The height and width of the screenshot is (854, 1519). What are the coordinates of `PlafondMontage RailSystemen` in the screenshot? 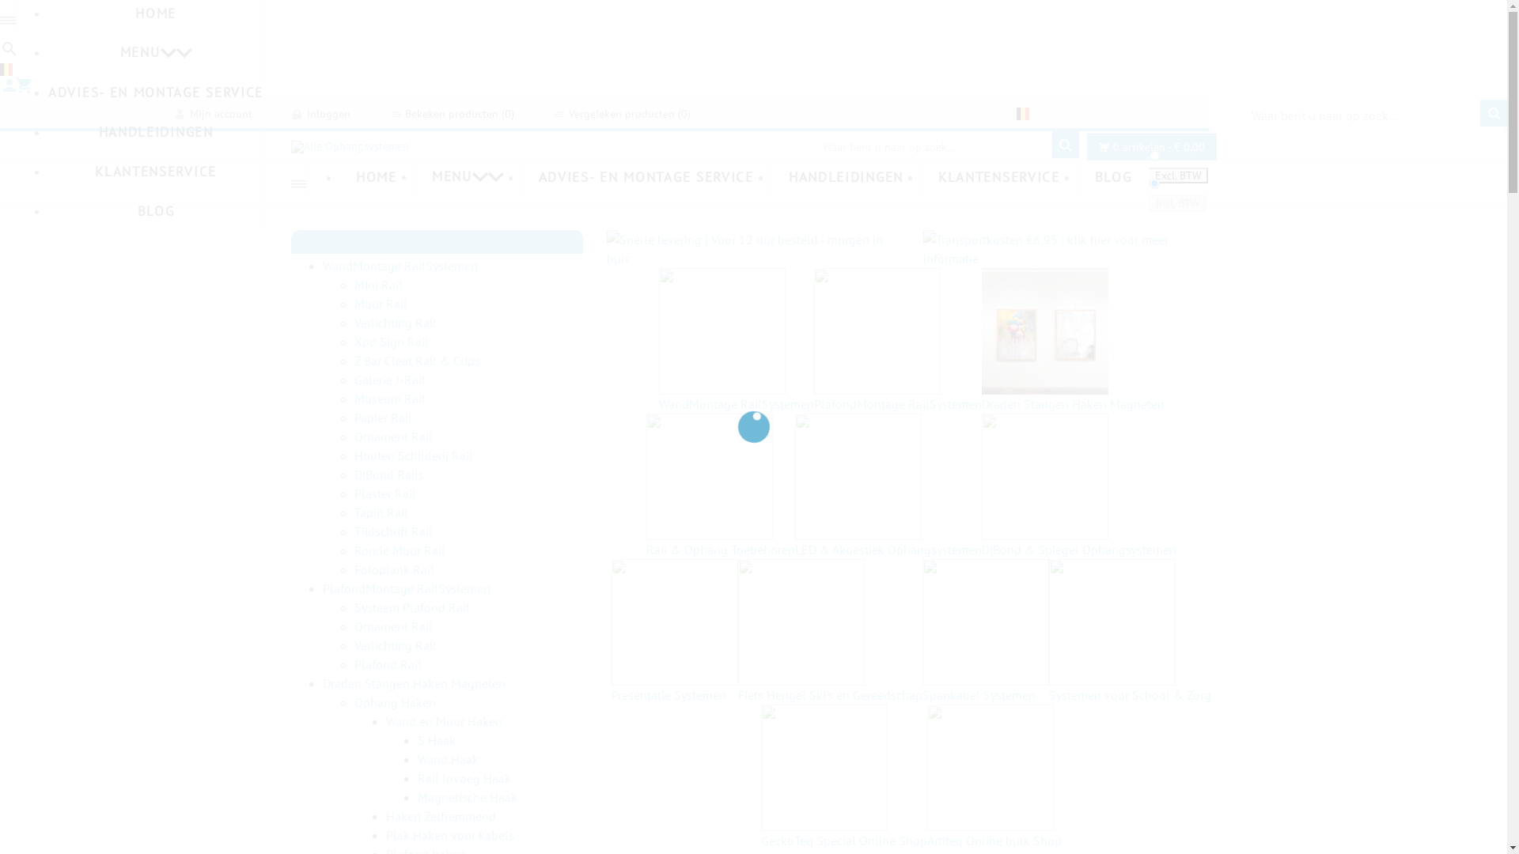 It's located at (898, 341).